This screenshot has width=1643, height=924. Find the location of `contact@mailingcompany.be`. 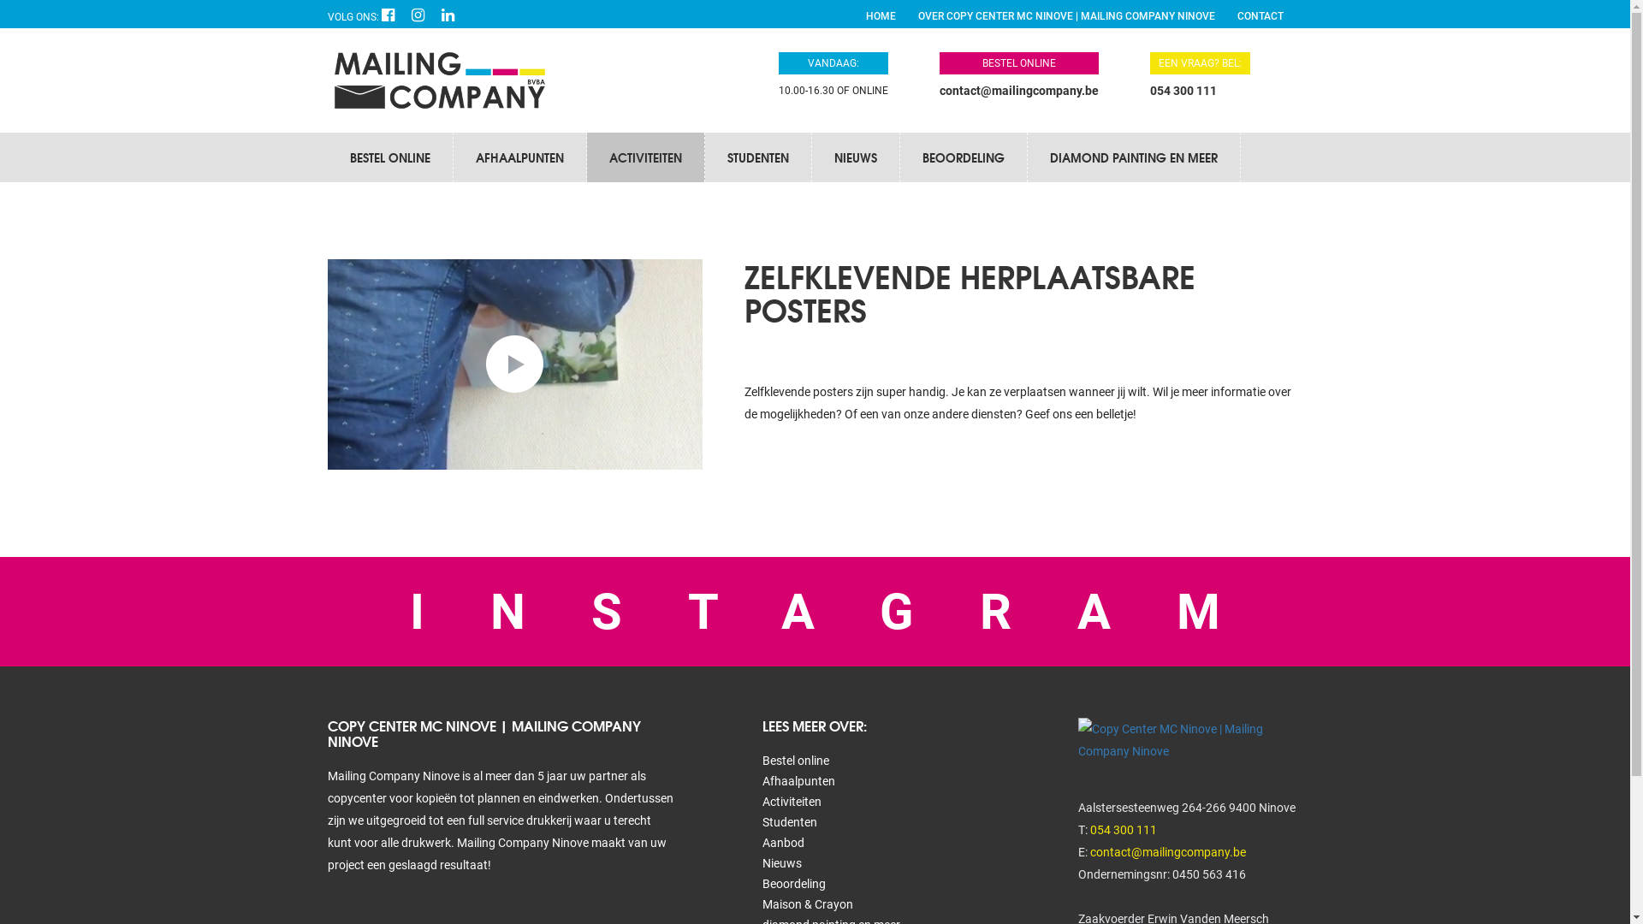

contact@mailingcompany.be is located at coordinates (1019, 91).